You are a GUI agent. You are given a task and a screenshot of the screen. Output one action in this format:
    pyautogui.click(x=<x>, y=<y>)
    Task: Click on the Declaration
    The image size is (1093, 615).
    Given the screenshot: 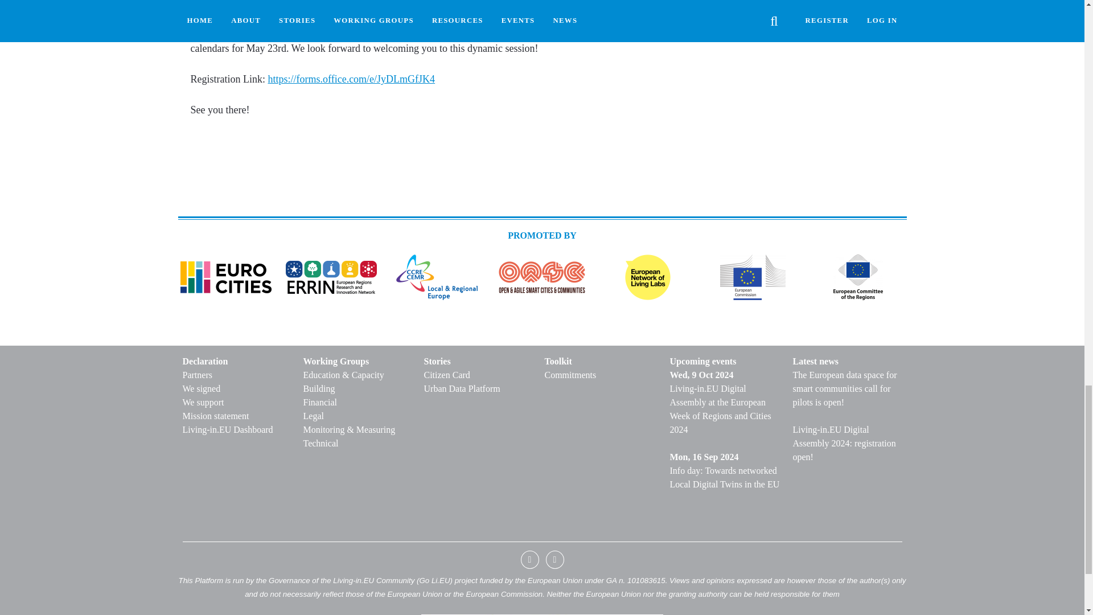 What is the action you would take?
    pyautogui.click(x=238, y=361)
    